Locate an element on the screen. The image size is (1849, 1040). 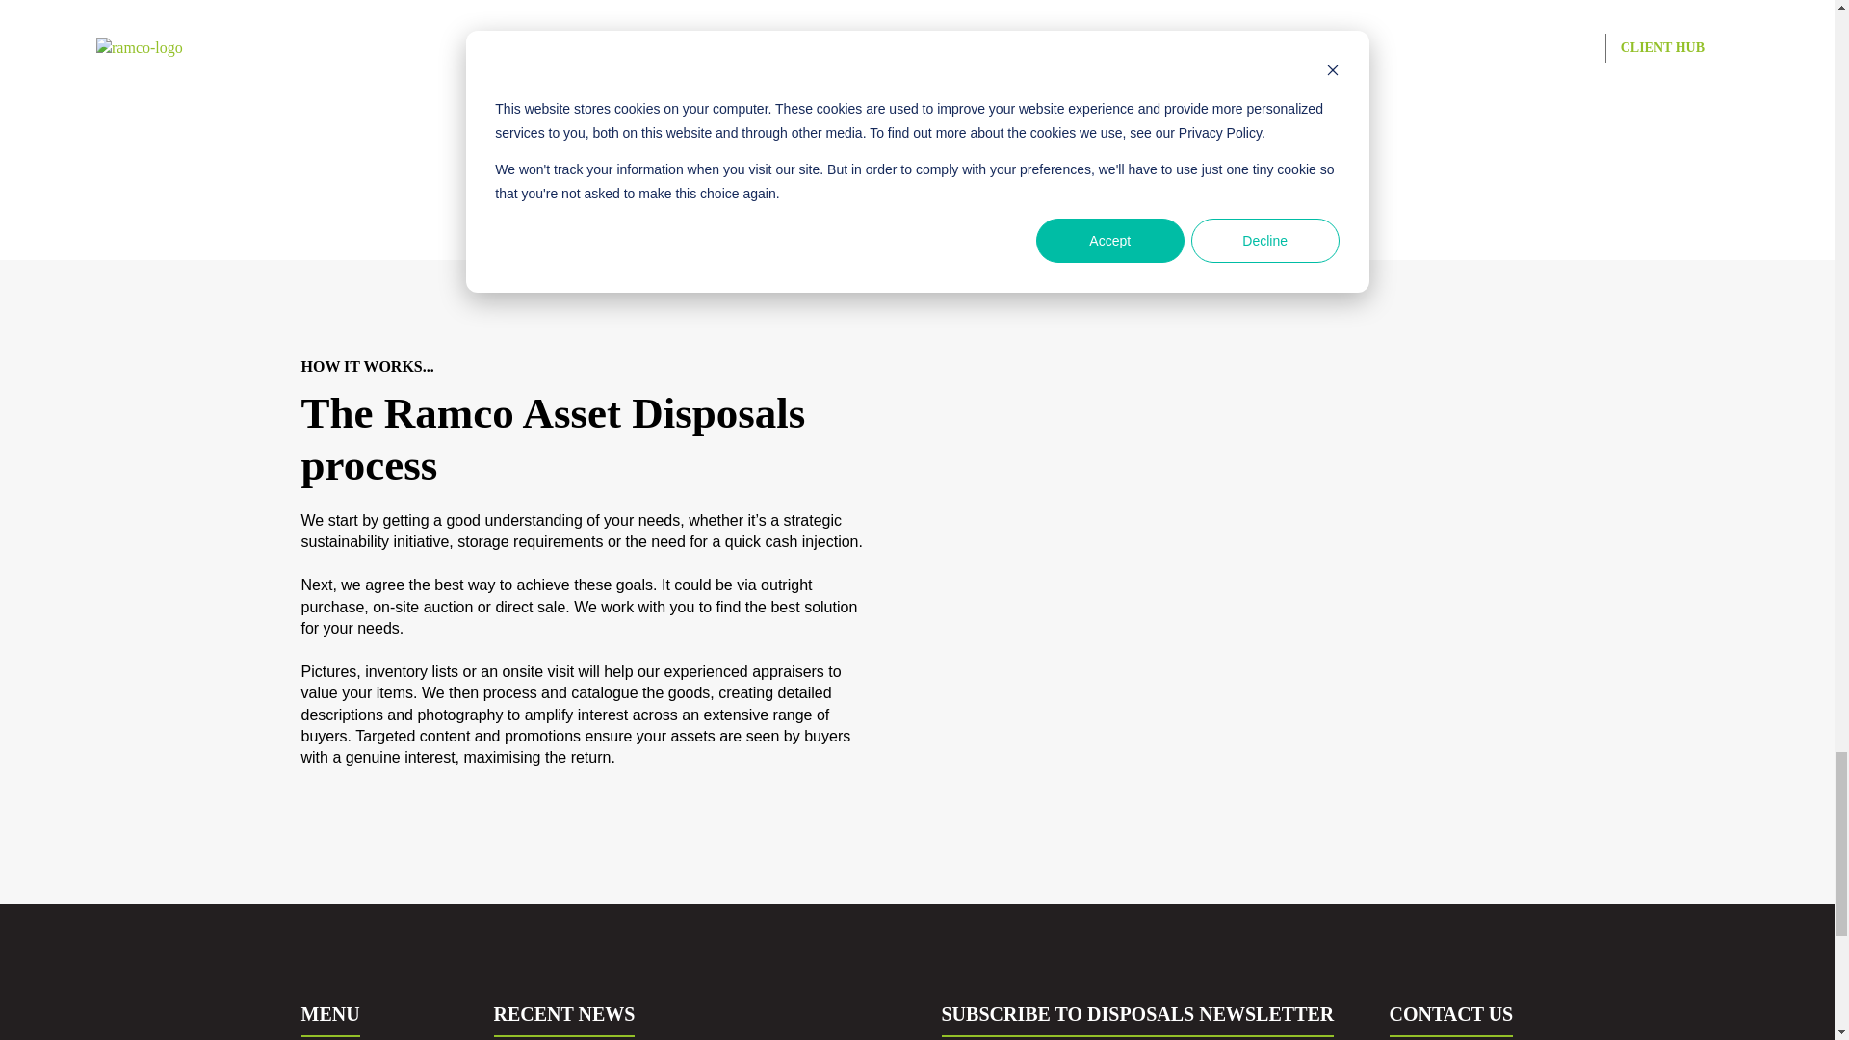
Website commercial clients is located at coordinates (917, 148).